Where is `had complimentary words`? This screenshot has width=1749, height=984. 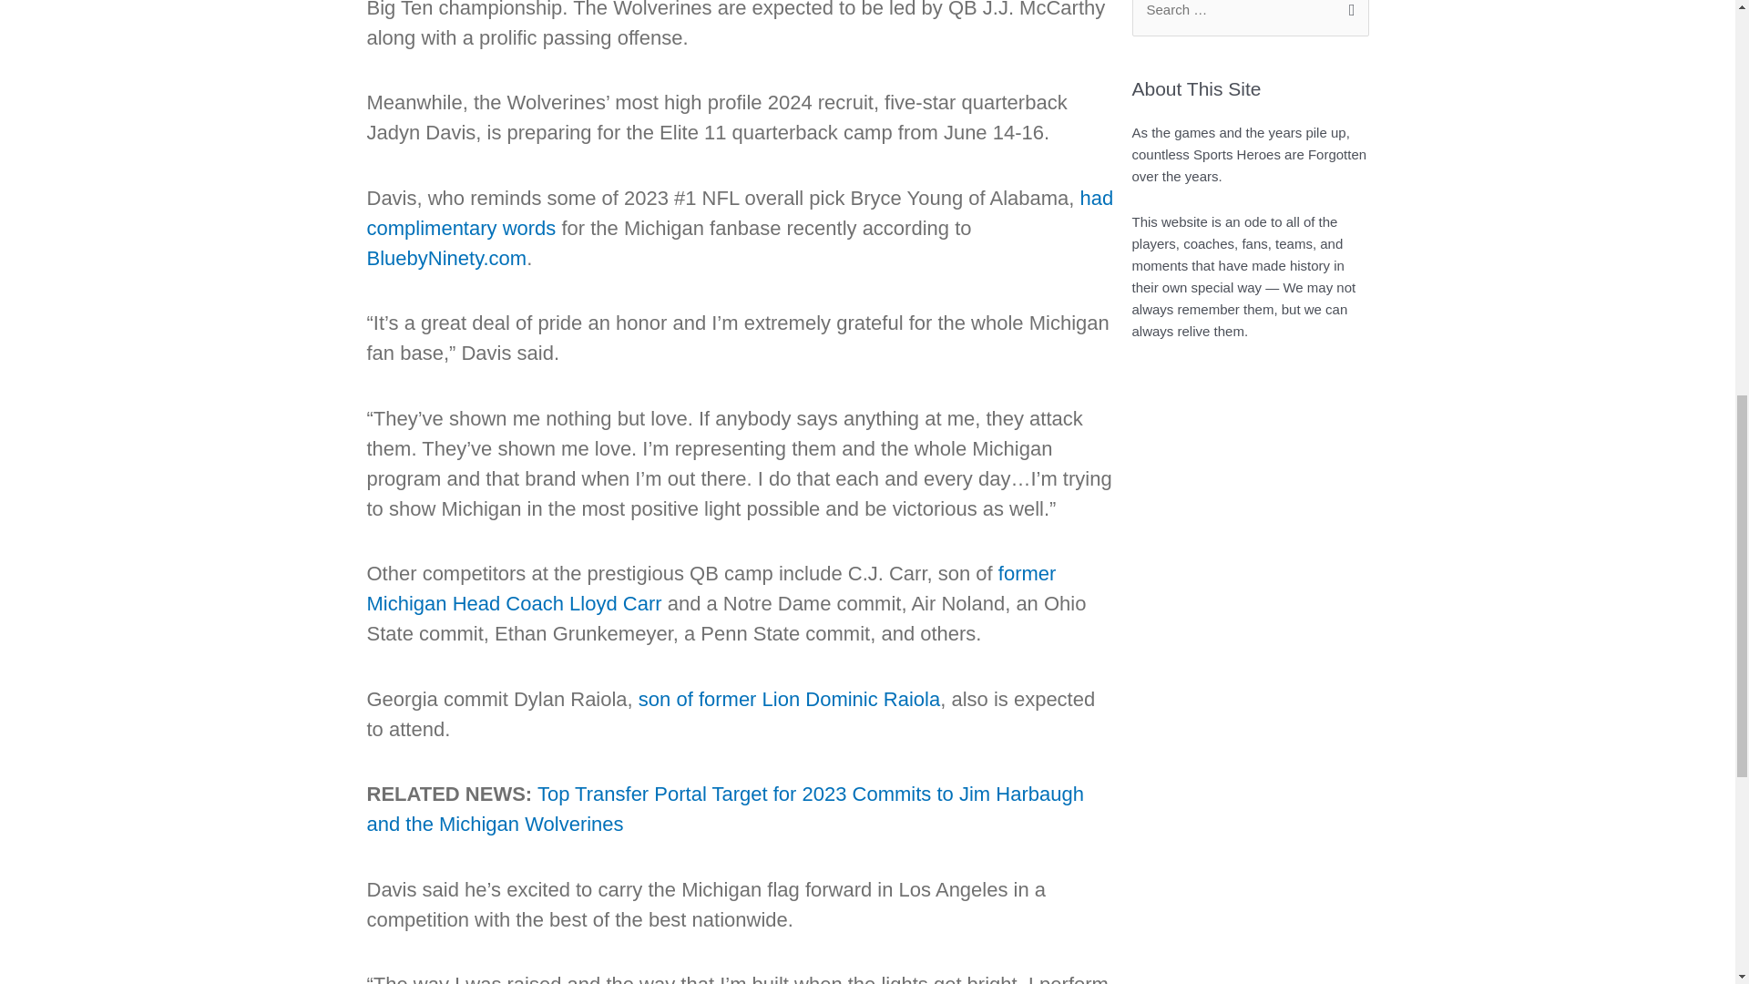 had complimentary words is located at coordinates (739, 212).